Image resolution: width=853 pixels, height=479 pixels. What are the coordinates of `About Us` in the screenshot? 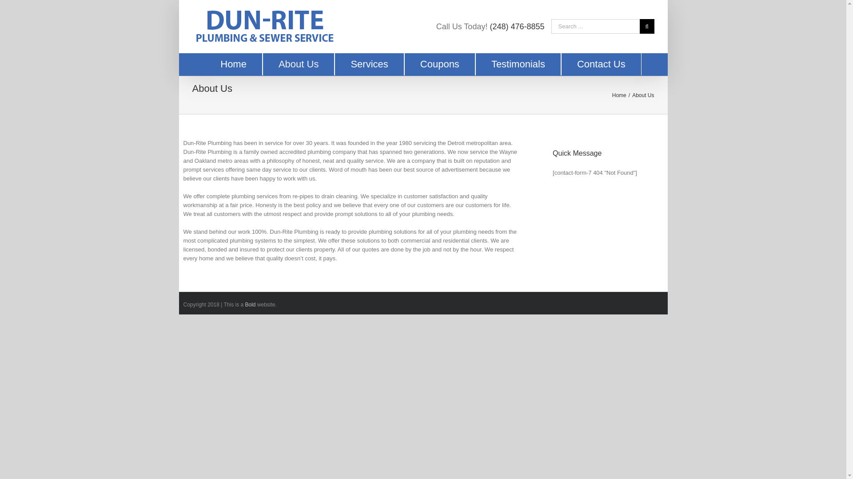 It's located at (299, 64).